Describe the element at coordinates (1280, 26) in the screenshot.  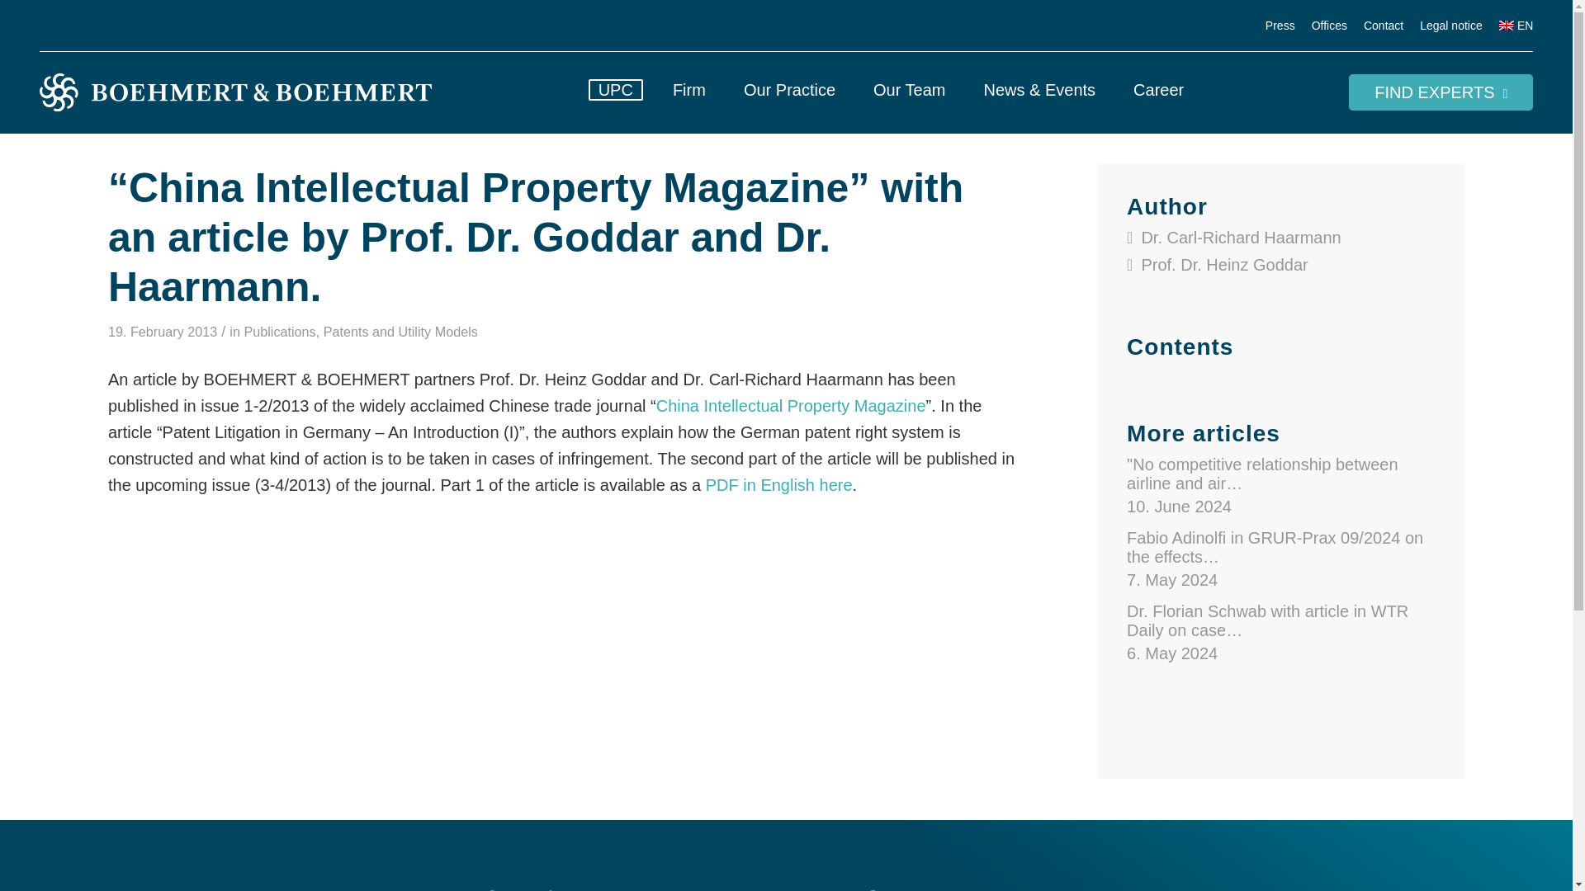
I see `Press` at that location.